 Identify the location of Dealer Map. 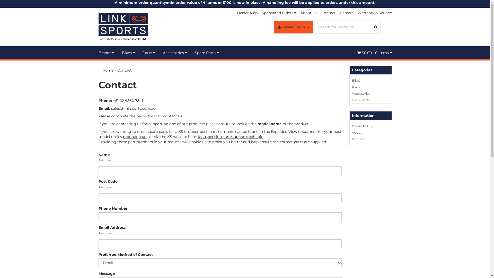
(247, 13).